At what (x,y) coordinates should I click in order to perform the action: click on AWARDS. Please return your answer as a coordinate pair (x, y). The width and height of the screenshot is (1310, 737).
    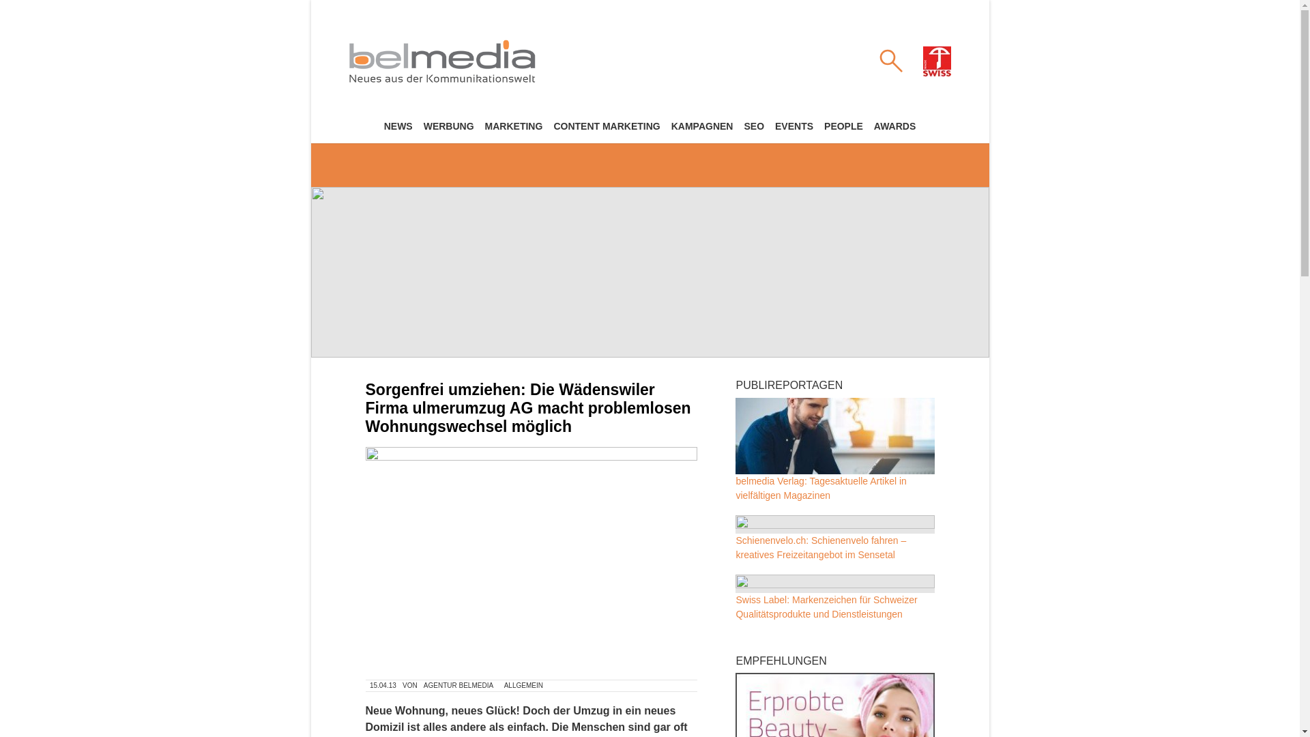
    Looking at the image, I should click on (895, 126).